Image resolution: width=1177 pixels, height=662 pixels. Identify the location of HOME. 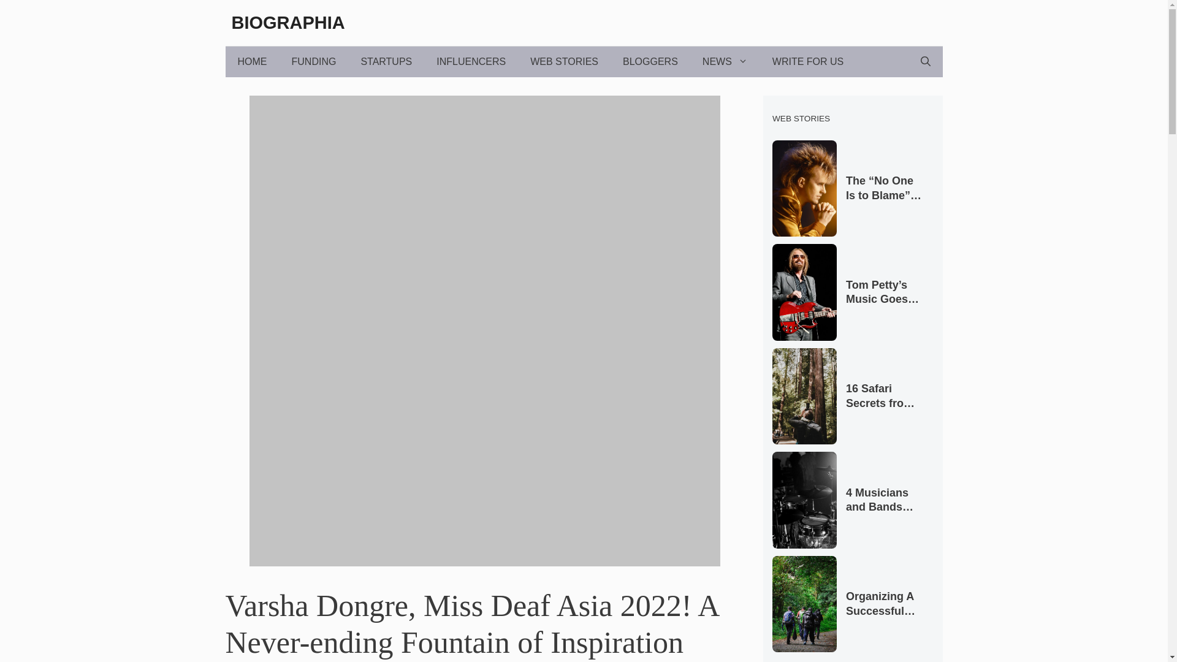
(253, 61).